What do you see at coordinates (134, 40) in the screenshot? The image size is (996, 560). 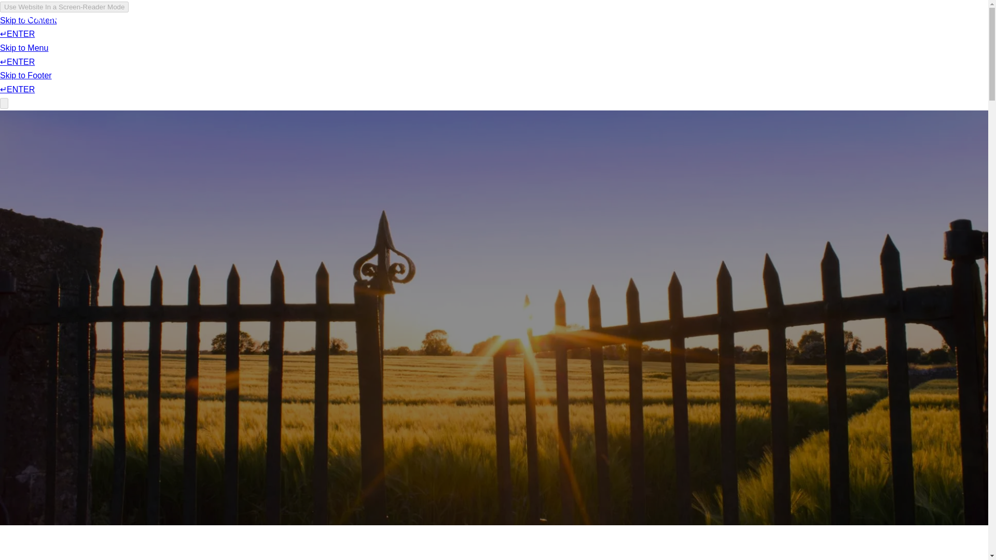 I see `COMMUNITIES` at bounding box center [134, 40].